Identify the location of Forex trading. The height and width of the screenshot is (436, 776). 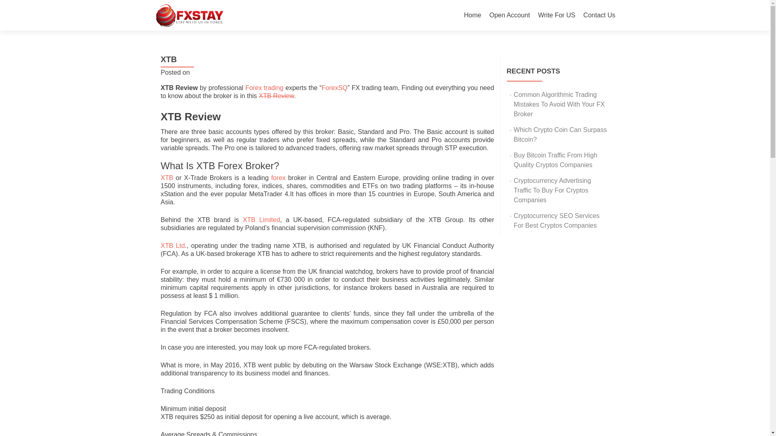
(264, 88).